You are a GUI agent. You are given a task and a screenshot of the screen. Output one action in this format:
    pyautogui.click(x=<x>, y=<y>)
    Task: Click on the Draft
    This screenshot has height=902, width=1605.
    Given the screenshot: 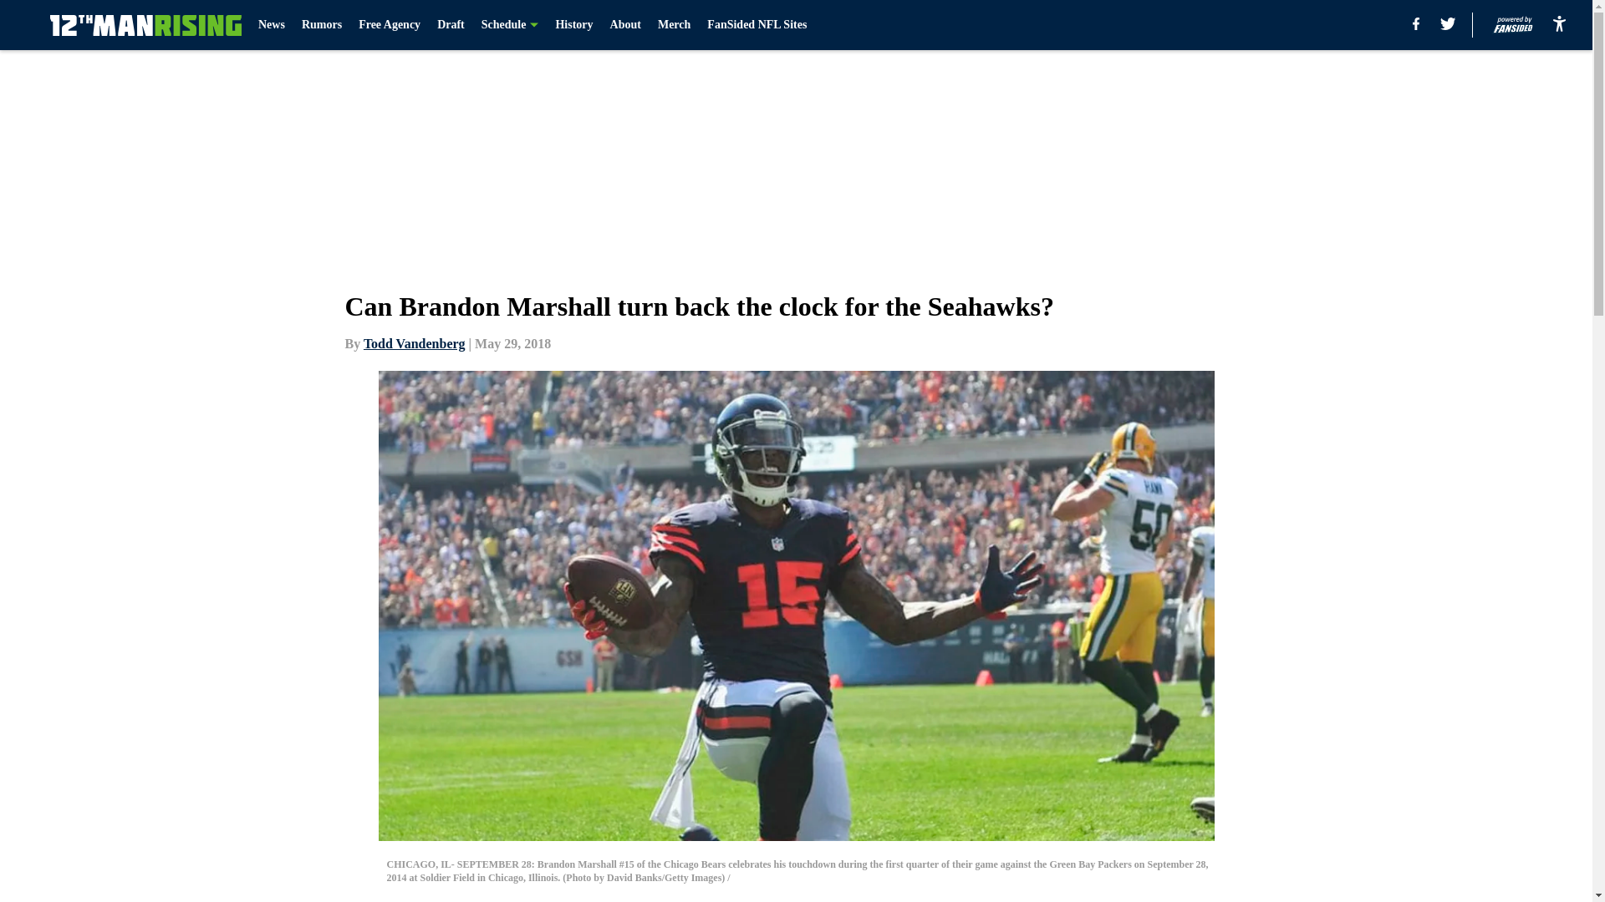 What is the action you would take?
    pyautogui.click(x=451, y=25)
    